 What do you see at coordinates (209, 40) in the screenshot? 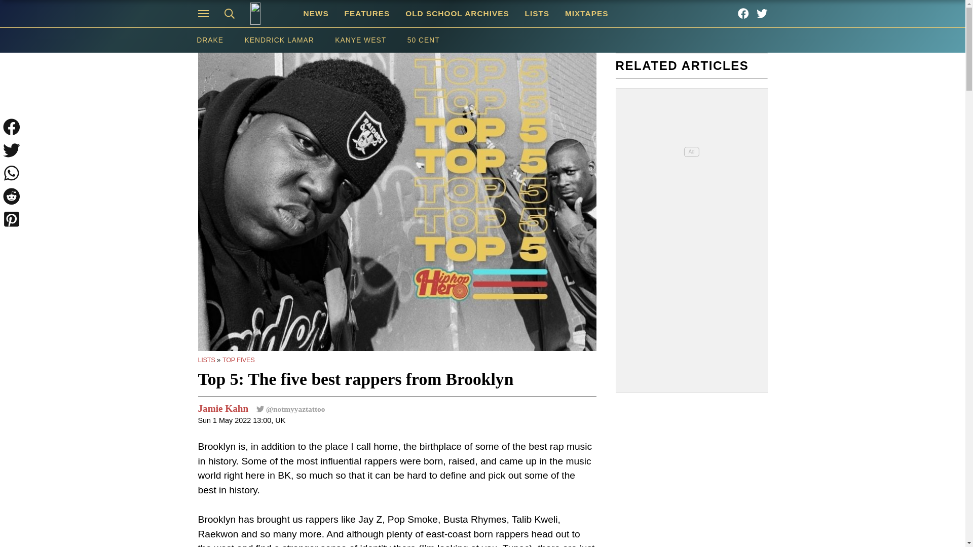
I see `DRAKE` at bounding box center [209, 40].